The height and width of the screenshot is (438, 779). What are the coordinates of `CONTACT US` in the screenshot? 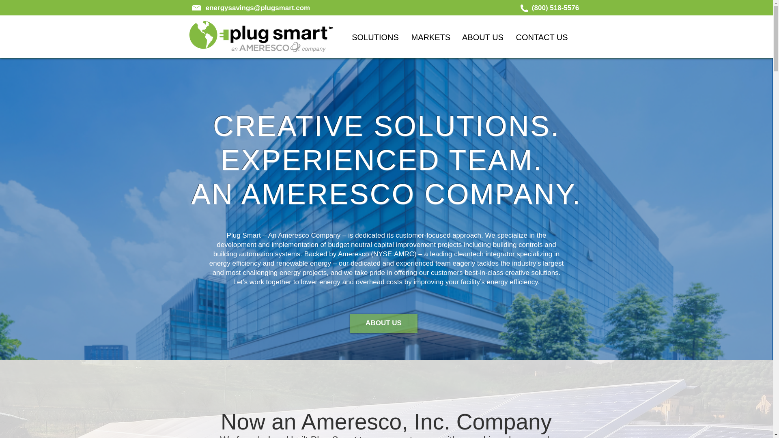 It's located at (541, 36).